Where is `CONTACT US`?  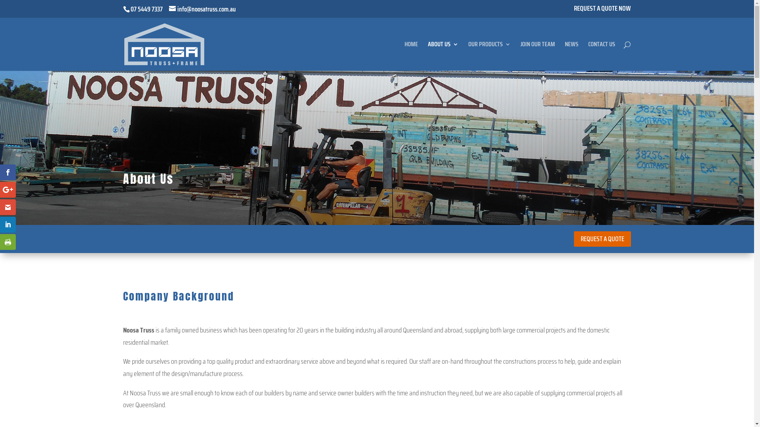
CONTACT US is located at coordinates (602, 56).